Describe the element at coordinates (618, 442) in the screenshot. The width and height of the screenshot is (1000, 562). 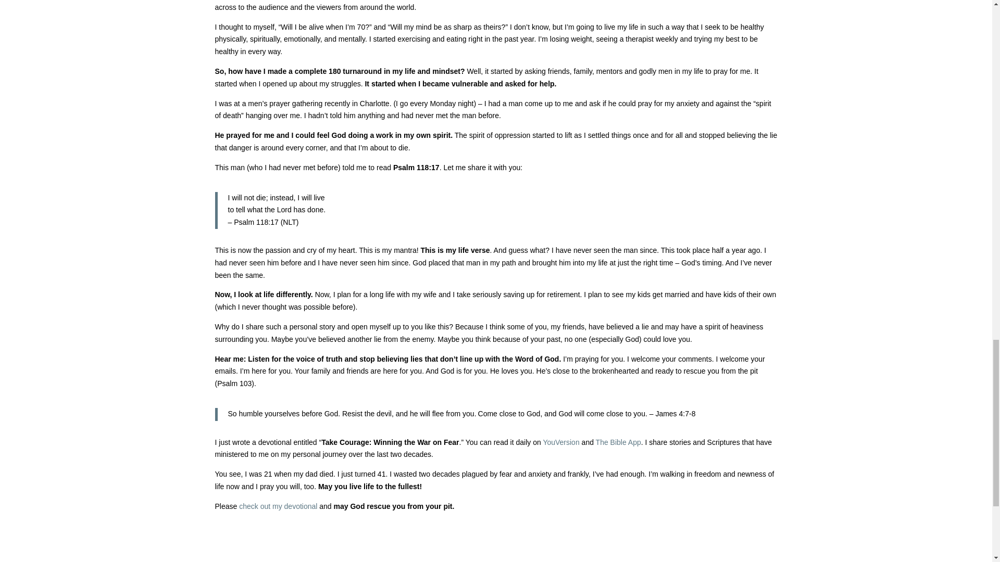
I see `The Bible App` at that location.